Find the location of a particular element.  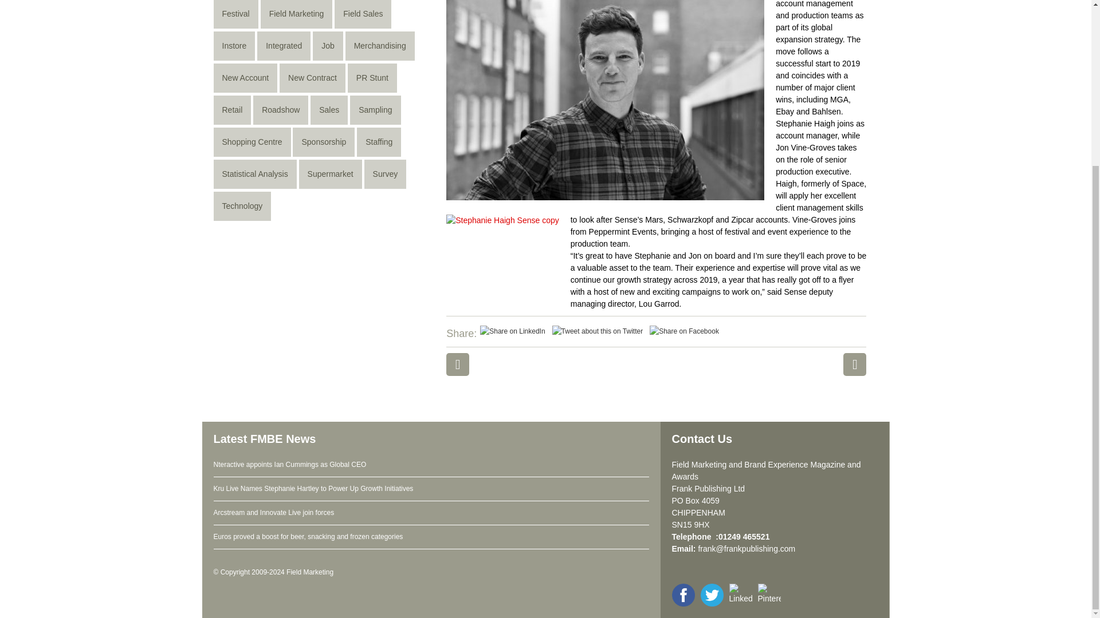

LinkedIn is located at coordinates (512, 331).